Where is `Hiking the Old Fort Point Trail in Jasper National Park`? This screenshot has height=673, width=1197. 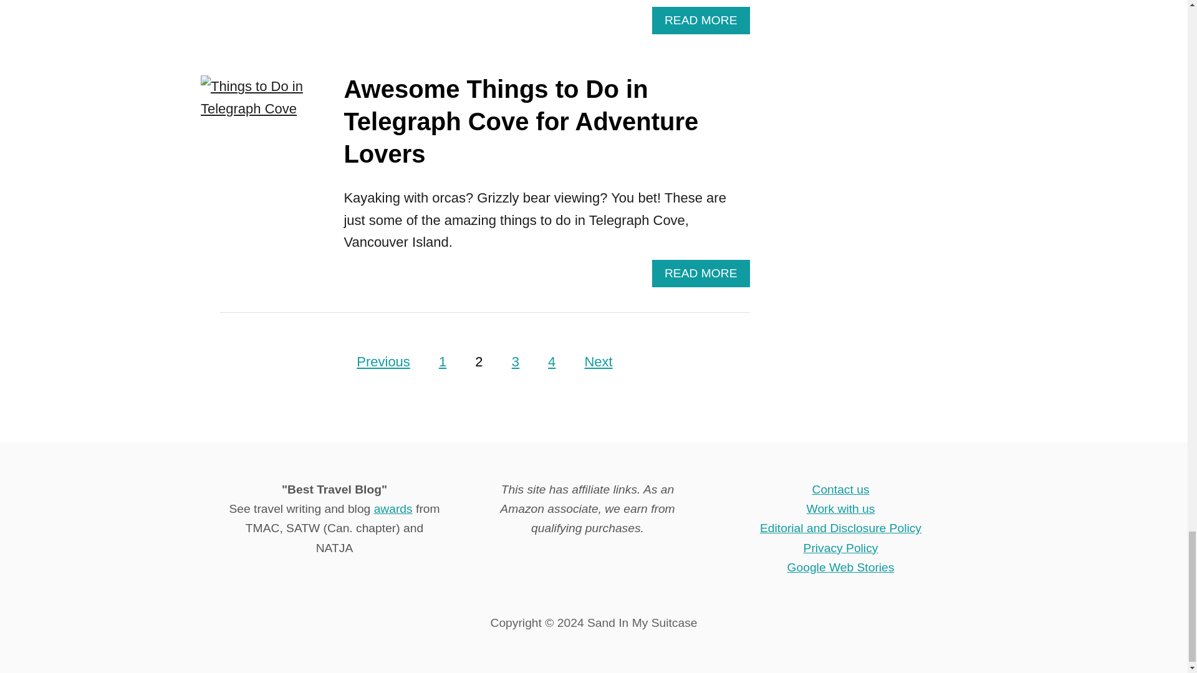 Hiking the Old Fort Point Trail in Jasper National Park is located at coordinates (276, 24).